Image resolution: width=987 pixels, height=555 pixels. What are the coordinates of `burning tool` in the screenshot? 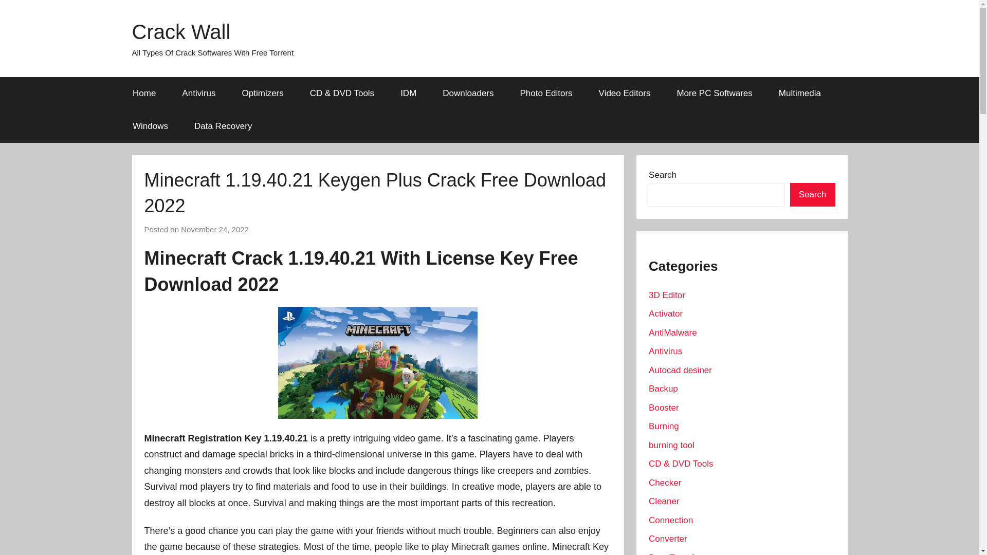 It's located at (671, 445).